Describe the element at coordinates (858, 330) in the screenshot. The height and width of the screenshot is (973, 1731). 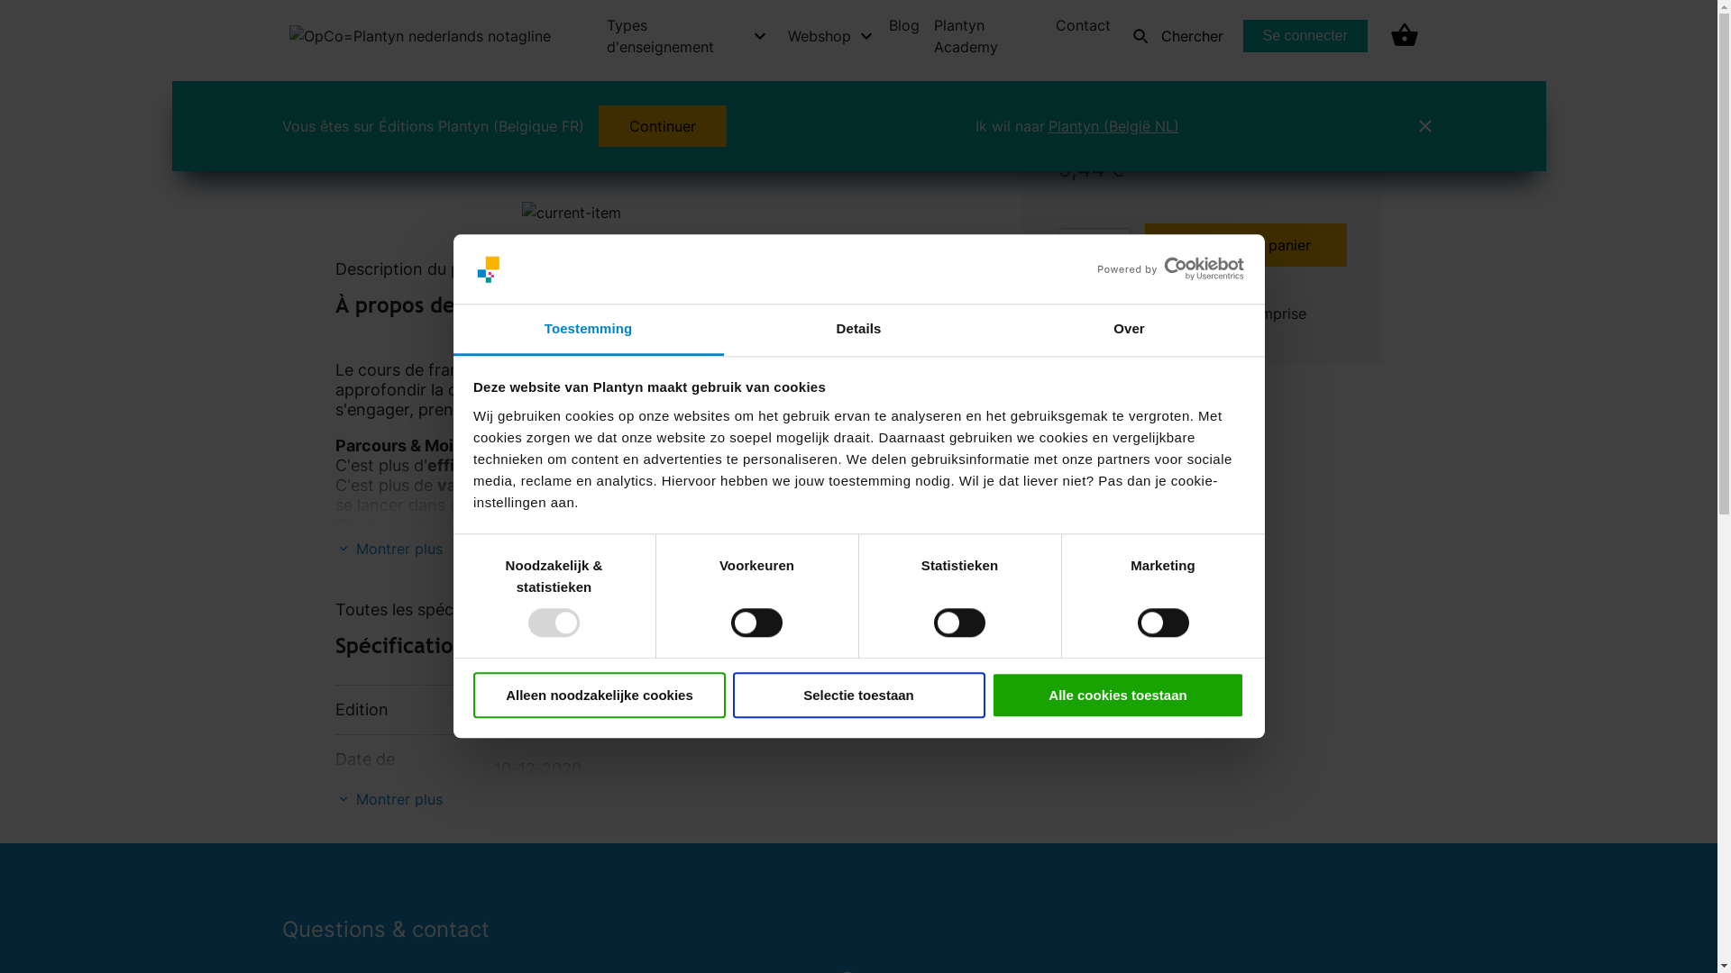
I see `Details` at that location.